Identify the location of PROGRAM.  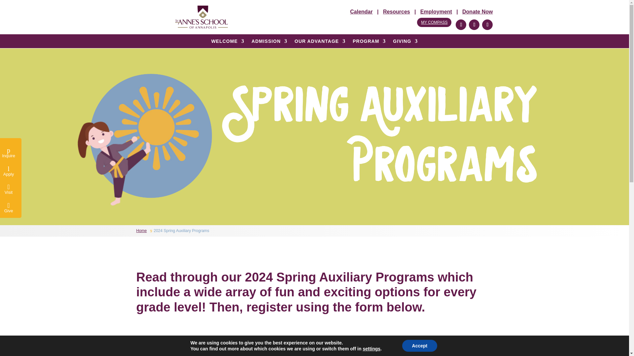
(369, 42).